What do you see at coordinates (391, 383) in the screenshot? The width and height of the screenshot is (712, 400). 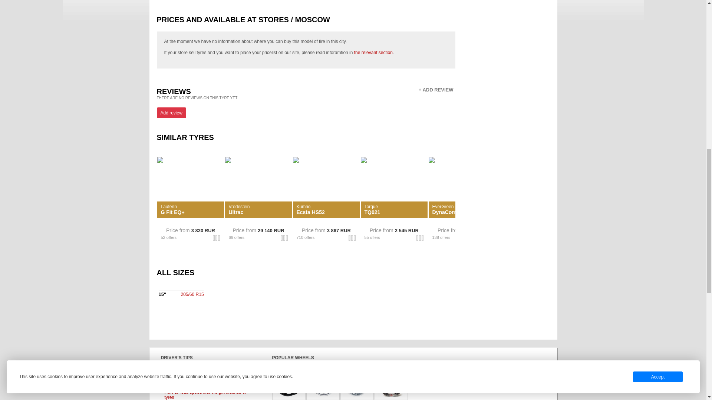 I see `Volk Racing TE37SL wheels` at bounding box center [391, 383].